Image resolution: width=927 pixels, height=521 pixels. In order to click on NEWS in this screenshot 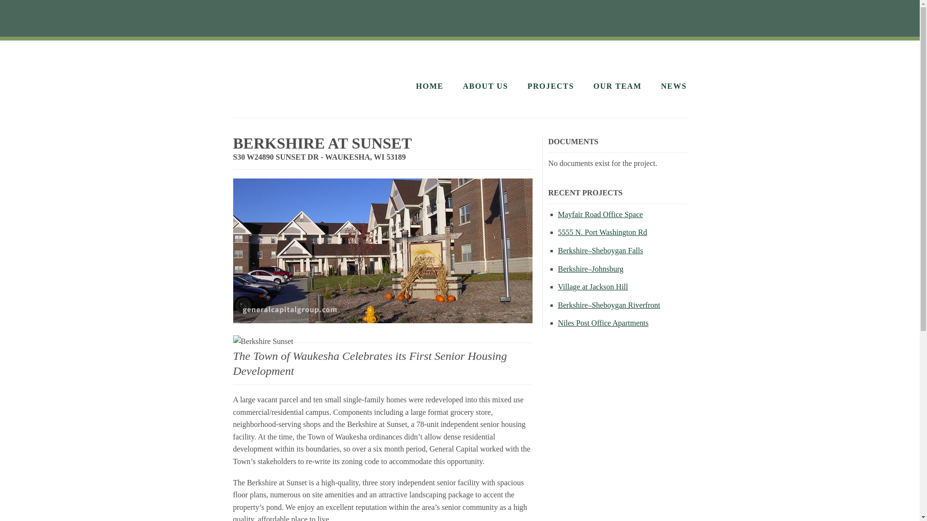, I will do `click(674, 86)`.